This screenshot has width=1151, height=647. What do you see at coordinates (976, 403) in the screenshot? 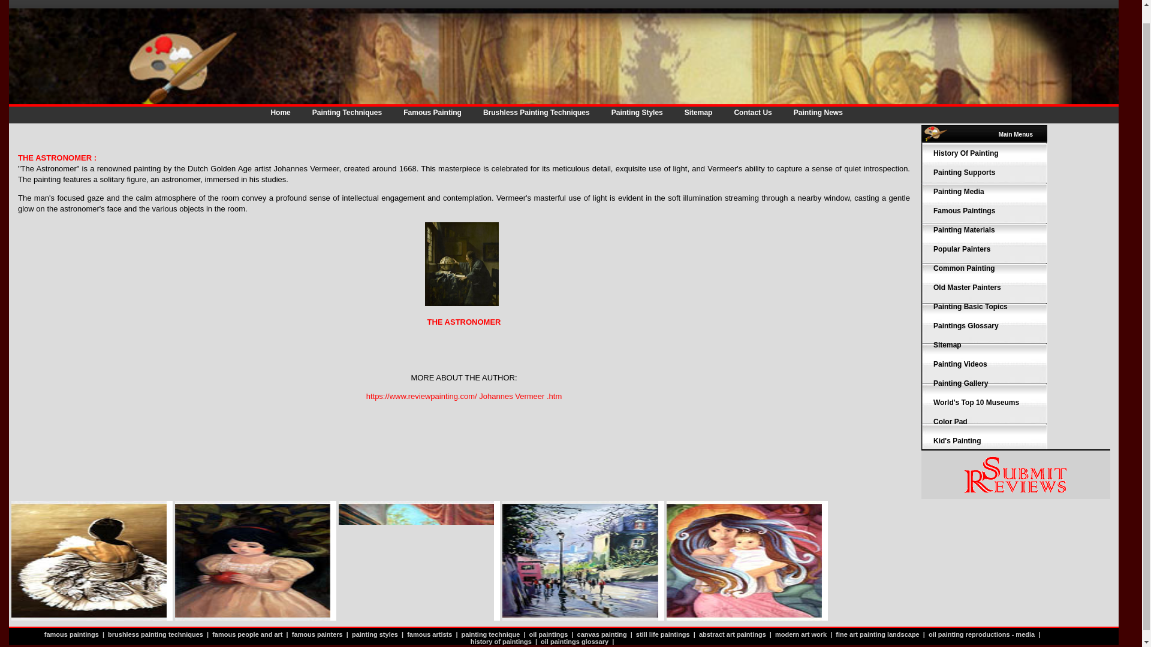
I see `World's Top 10 Museums` at bounding box center [976, 403].